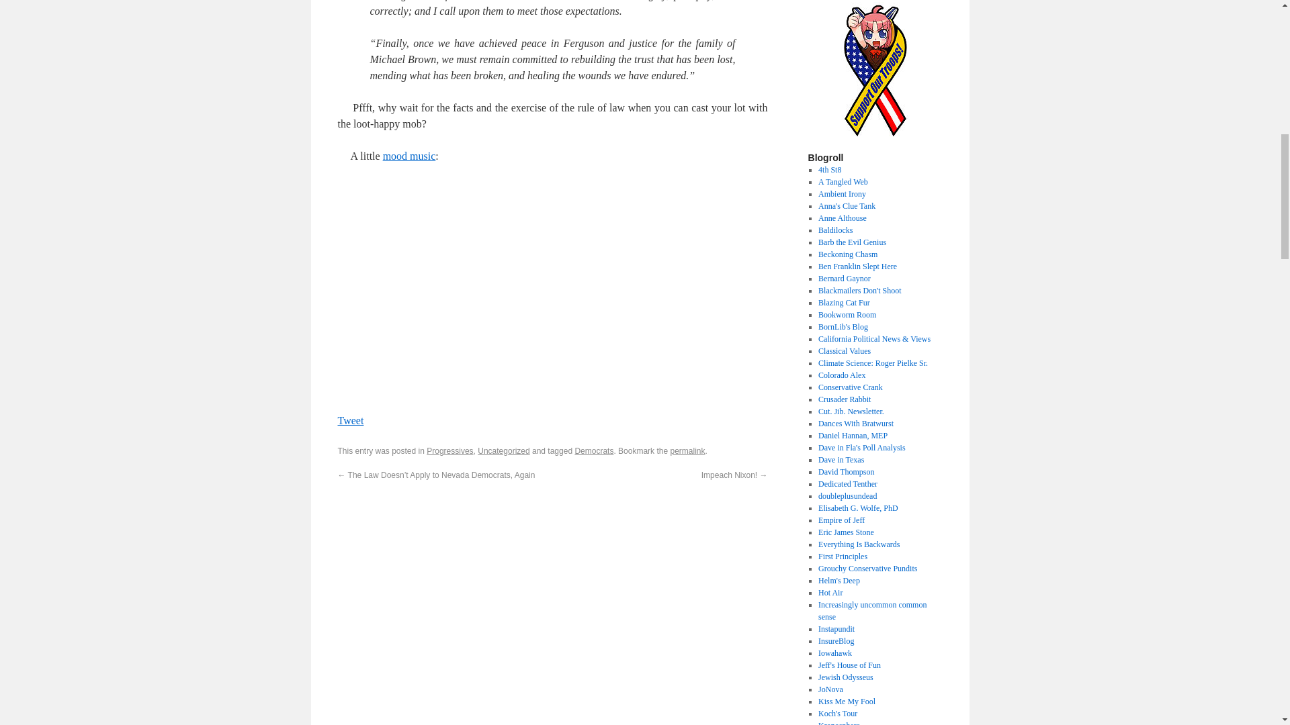  What do you see at coordinates (409, 156) in the screenshot?
I see `mood music` at bounding box center [409, 156].